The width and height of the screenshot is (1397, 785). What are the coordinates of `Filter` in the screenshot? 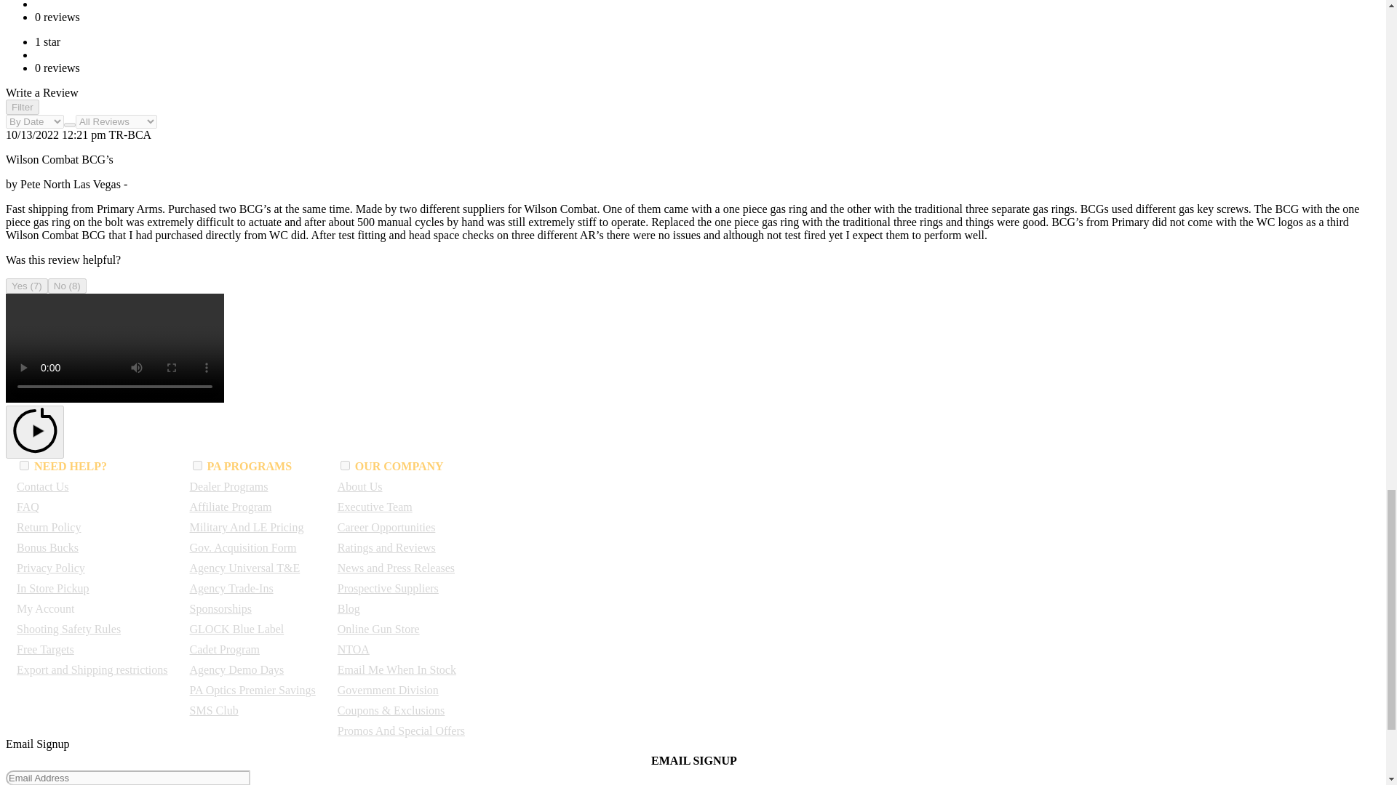 It's located at (22, 107).